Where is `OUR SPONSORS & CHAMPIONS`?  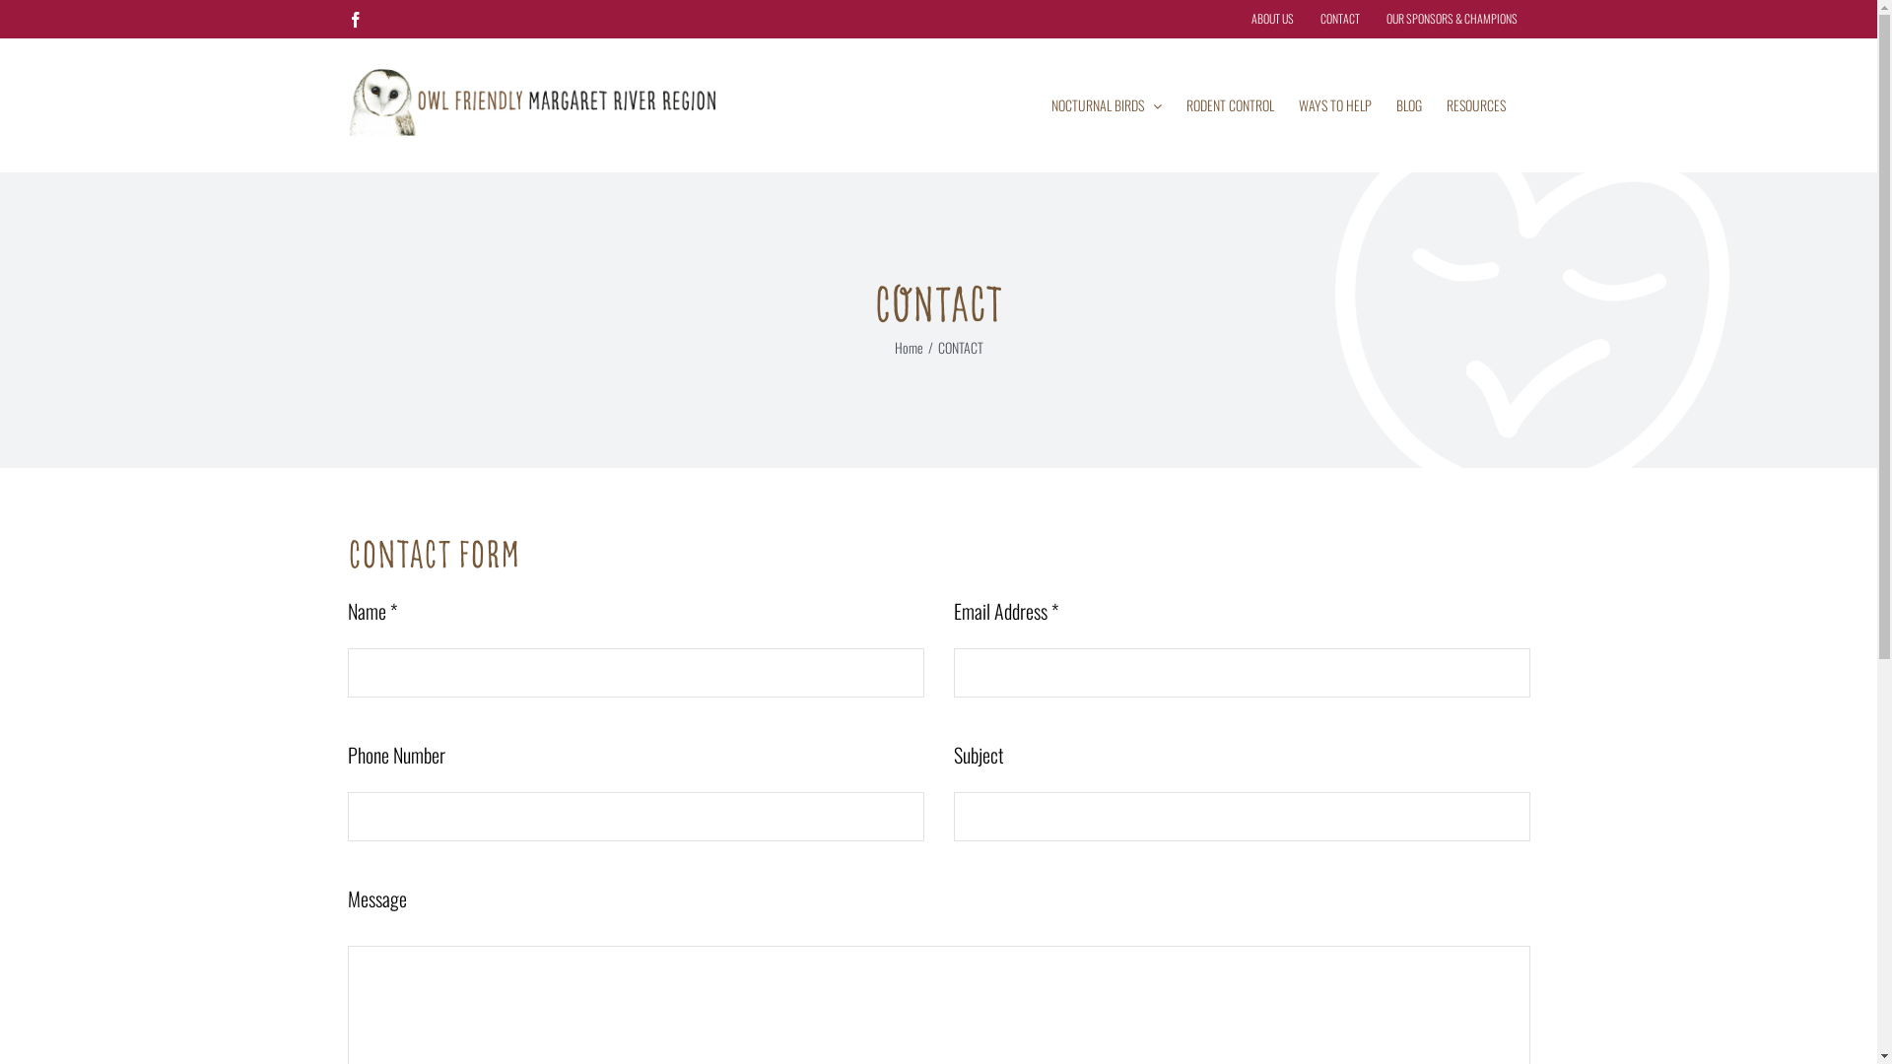
OUR SPONSORS & CHAMPIONS is located at coordinates (1453, 19).